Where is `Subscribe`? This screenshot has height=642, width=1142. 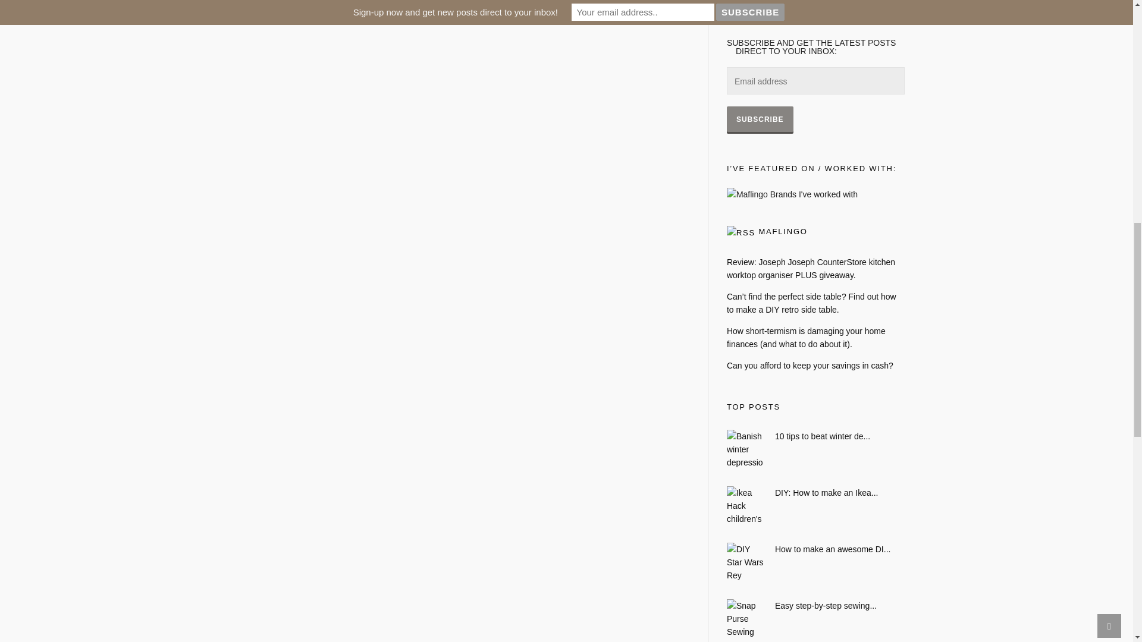
Subscribe is located at coordinates (760, 119).